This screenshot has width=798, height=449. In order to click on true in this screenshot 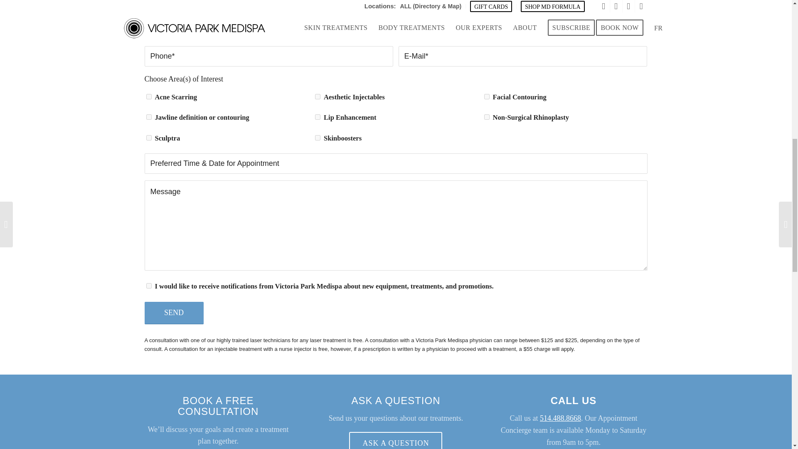, I will do `click(487, 117)`.